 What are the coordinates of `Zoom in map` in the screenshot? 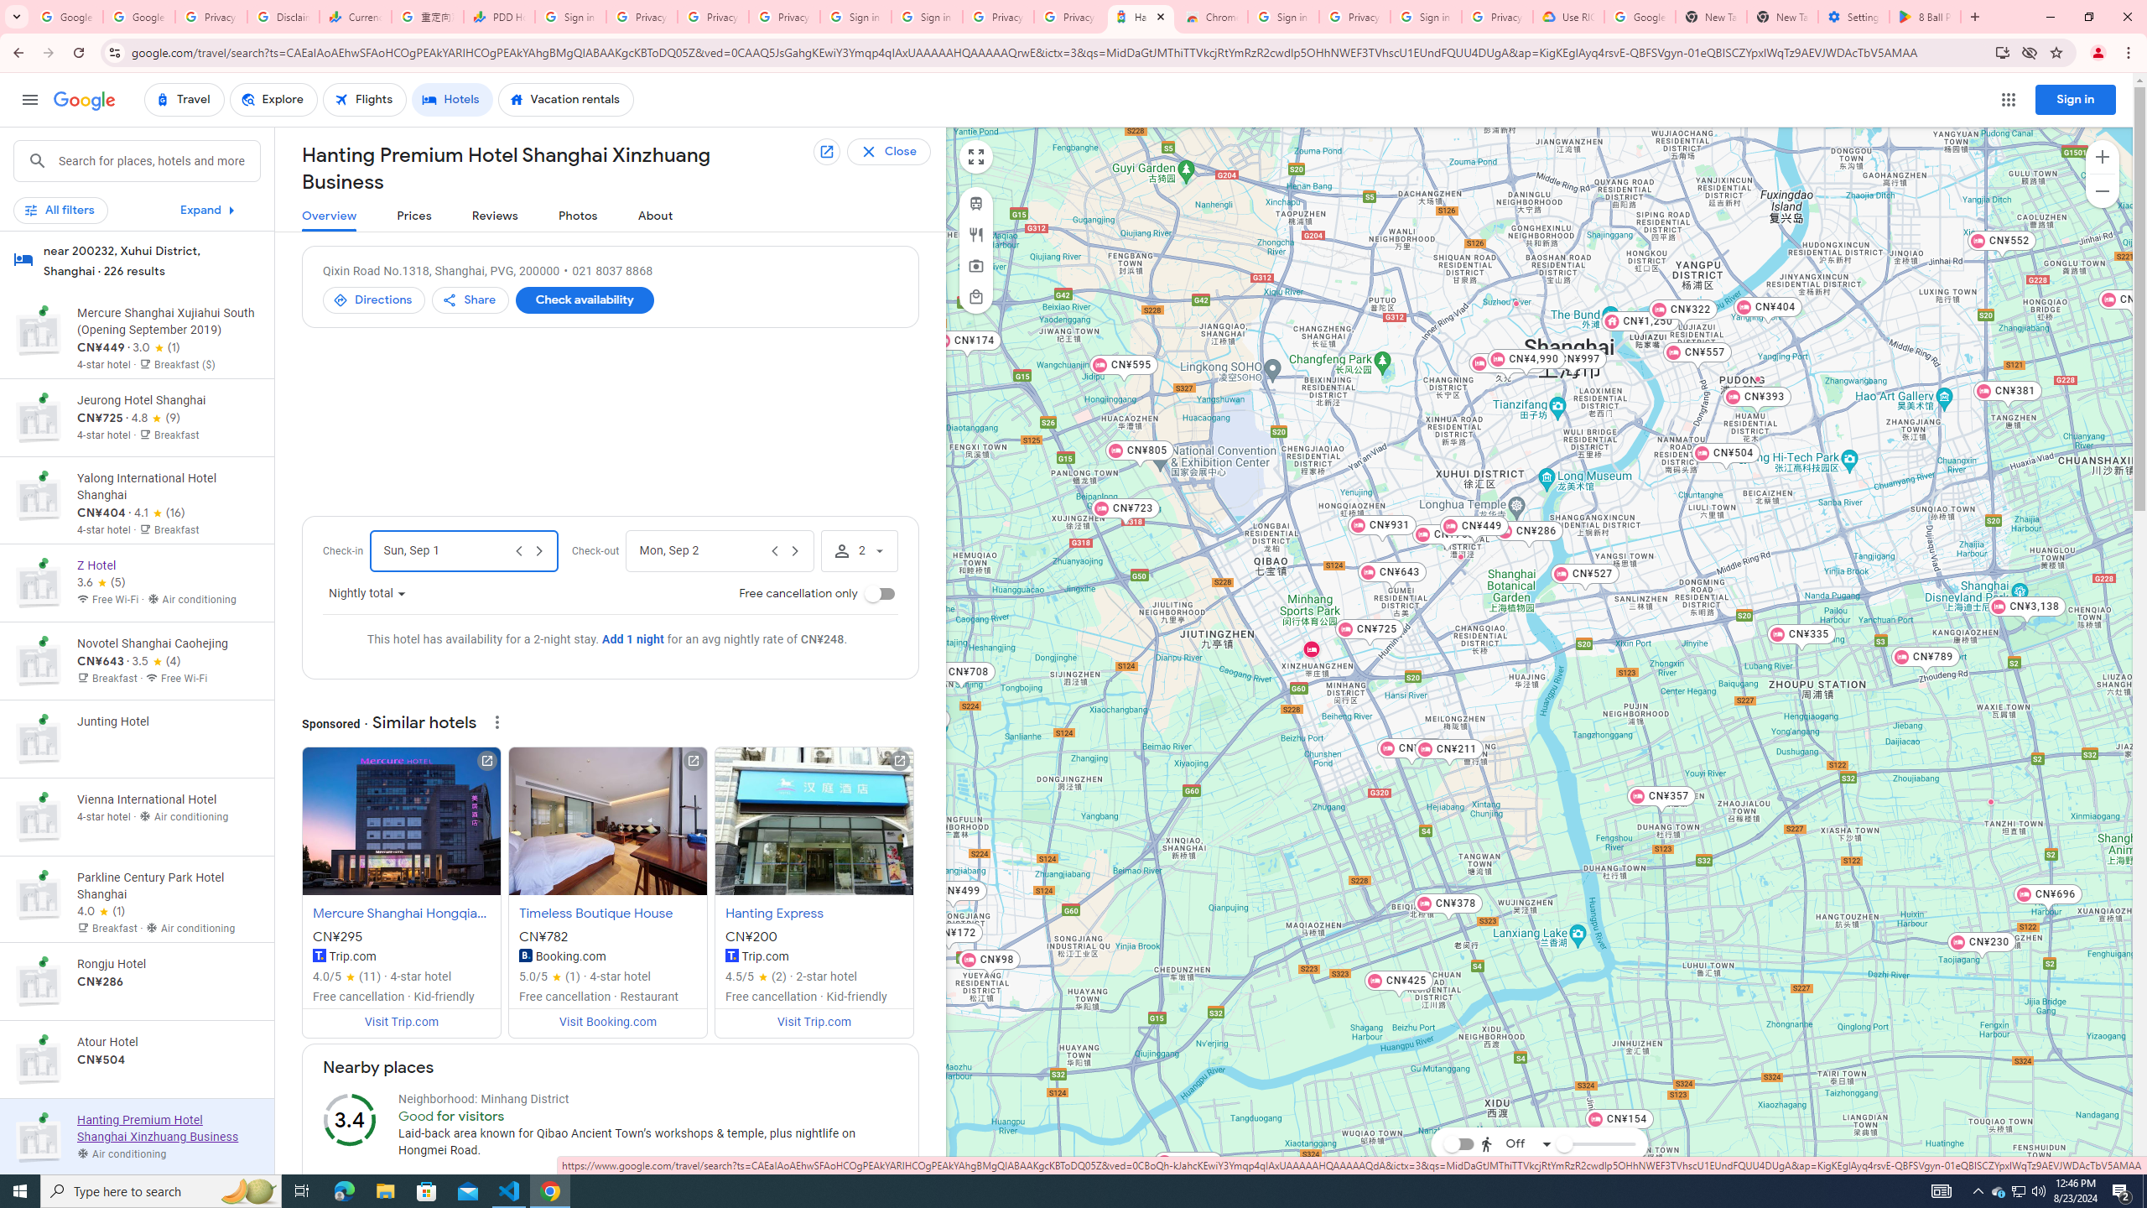 It's located at (2102, 157).